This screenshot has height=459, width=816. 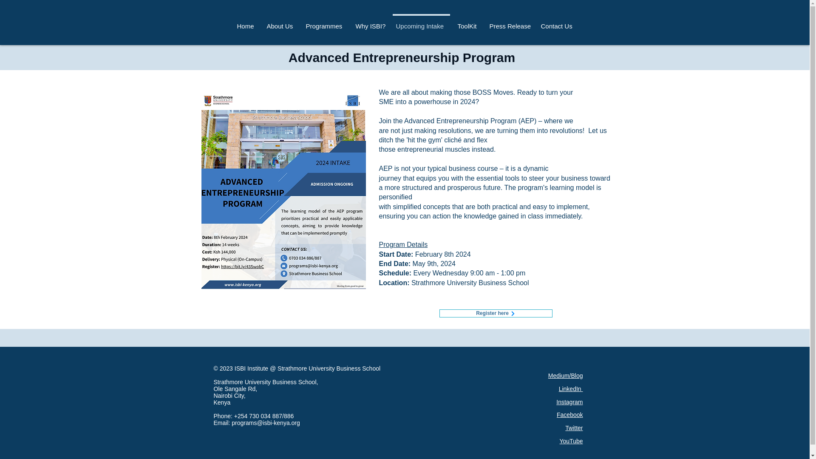 I want to click on Press Release, so click(x=509, y=23).